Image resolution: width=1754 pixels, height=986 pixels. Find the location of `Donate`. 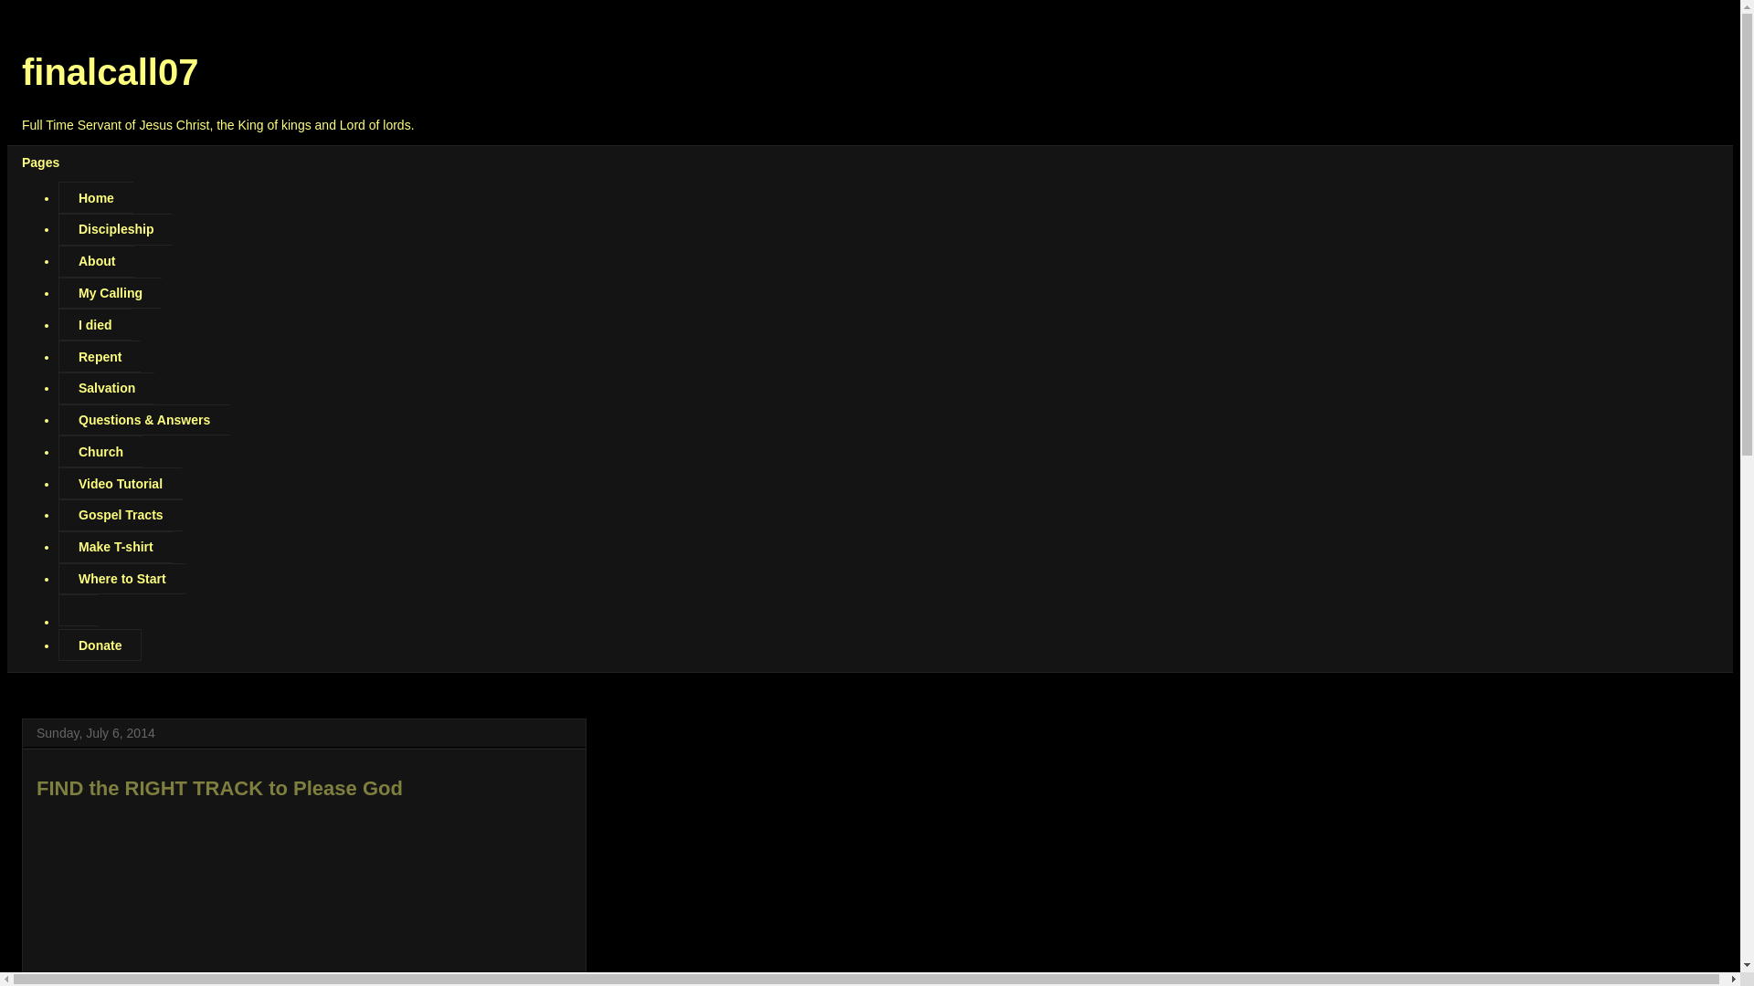

Donate is located at coordinates (100, 645).